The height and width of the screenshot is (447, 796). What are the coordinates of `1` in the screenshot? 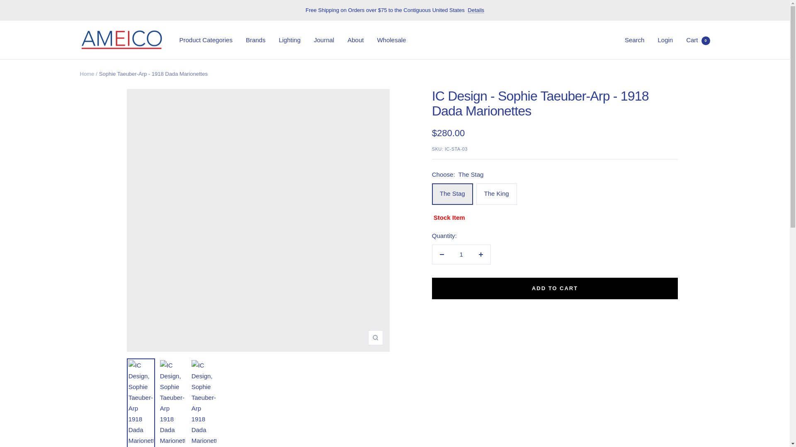 It's located at (461, 254).